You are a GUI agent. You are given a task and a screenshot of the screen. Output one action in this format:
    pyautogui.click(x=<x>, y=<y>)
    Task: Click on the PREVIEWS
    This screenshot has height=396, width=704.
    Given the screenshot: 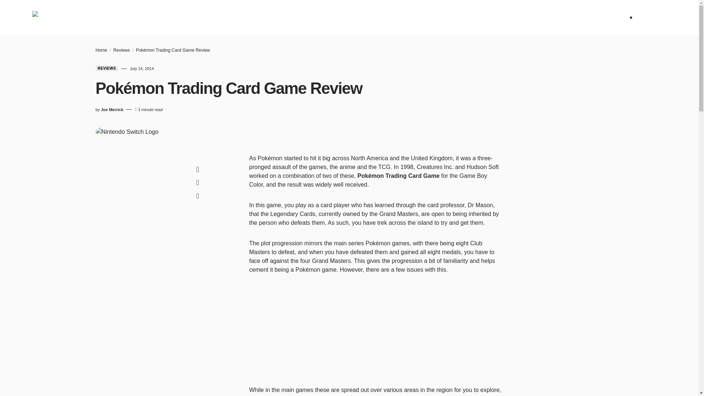 What is the action you would take?
    pyautogui.click(x=235, y=18)
    